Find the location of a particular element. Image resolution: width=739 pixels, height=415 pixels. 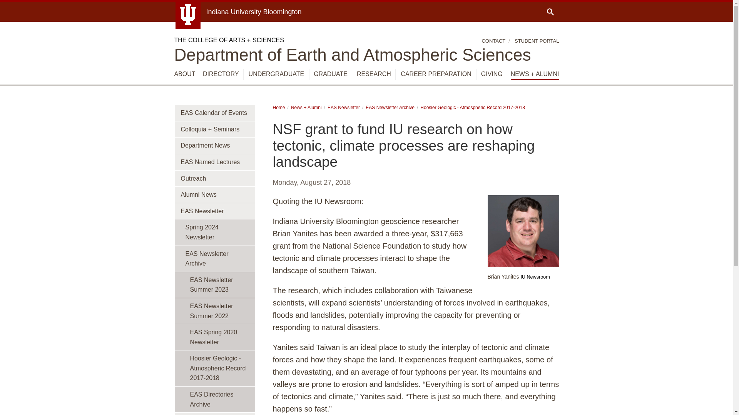

DIRECTORY is located at coordinates (221, 74).